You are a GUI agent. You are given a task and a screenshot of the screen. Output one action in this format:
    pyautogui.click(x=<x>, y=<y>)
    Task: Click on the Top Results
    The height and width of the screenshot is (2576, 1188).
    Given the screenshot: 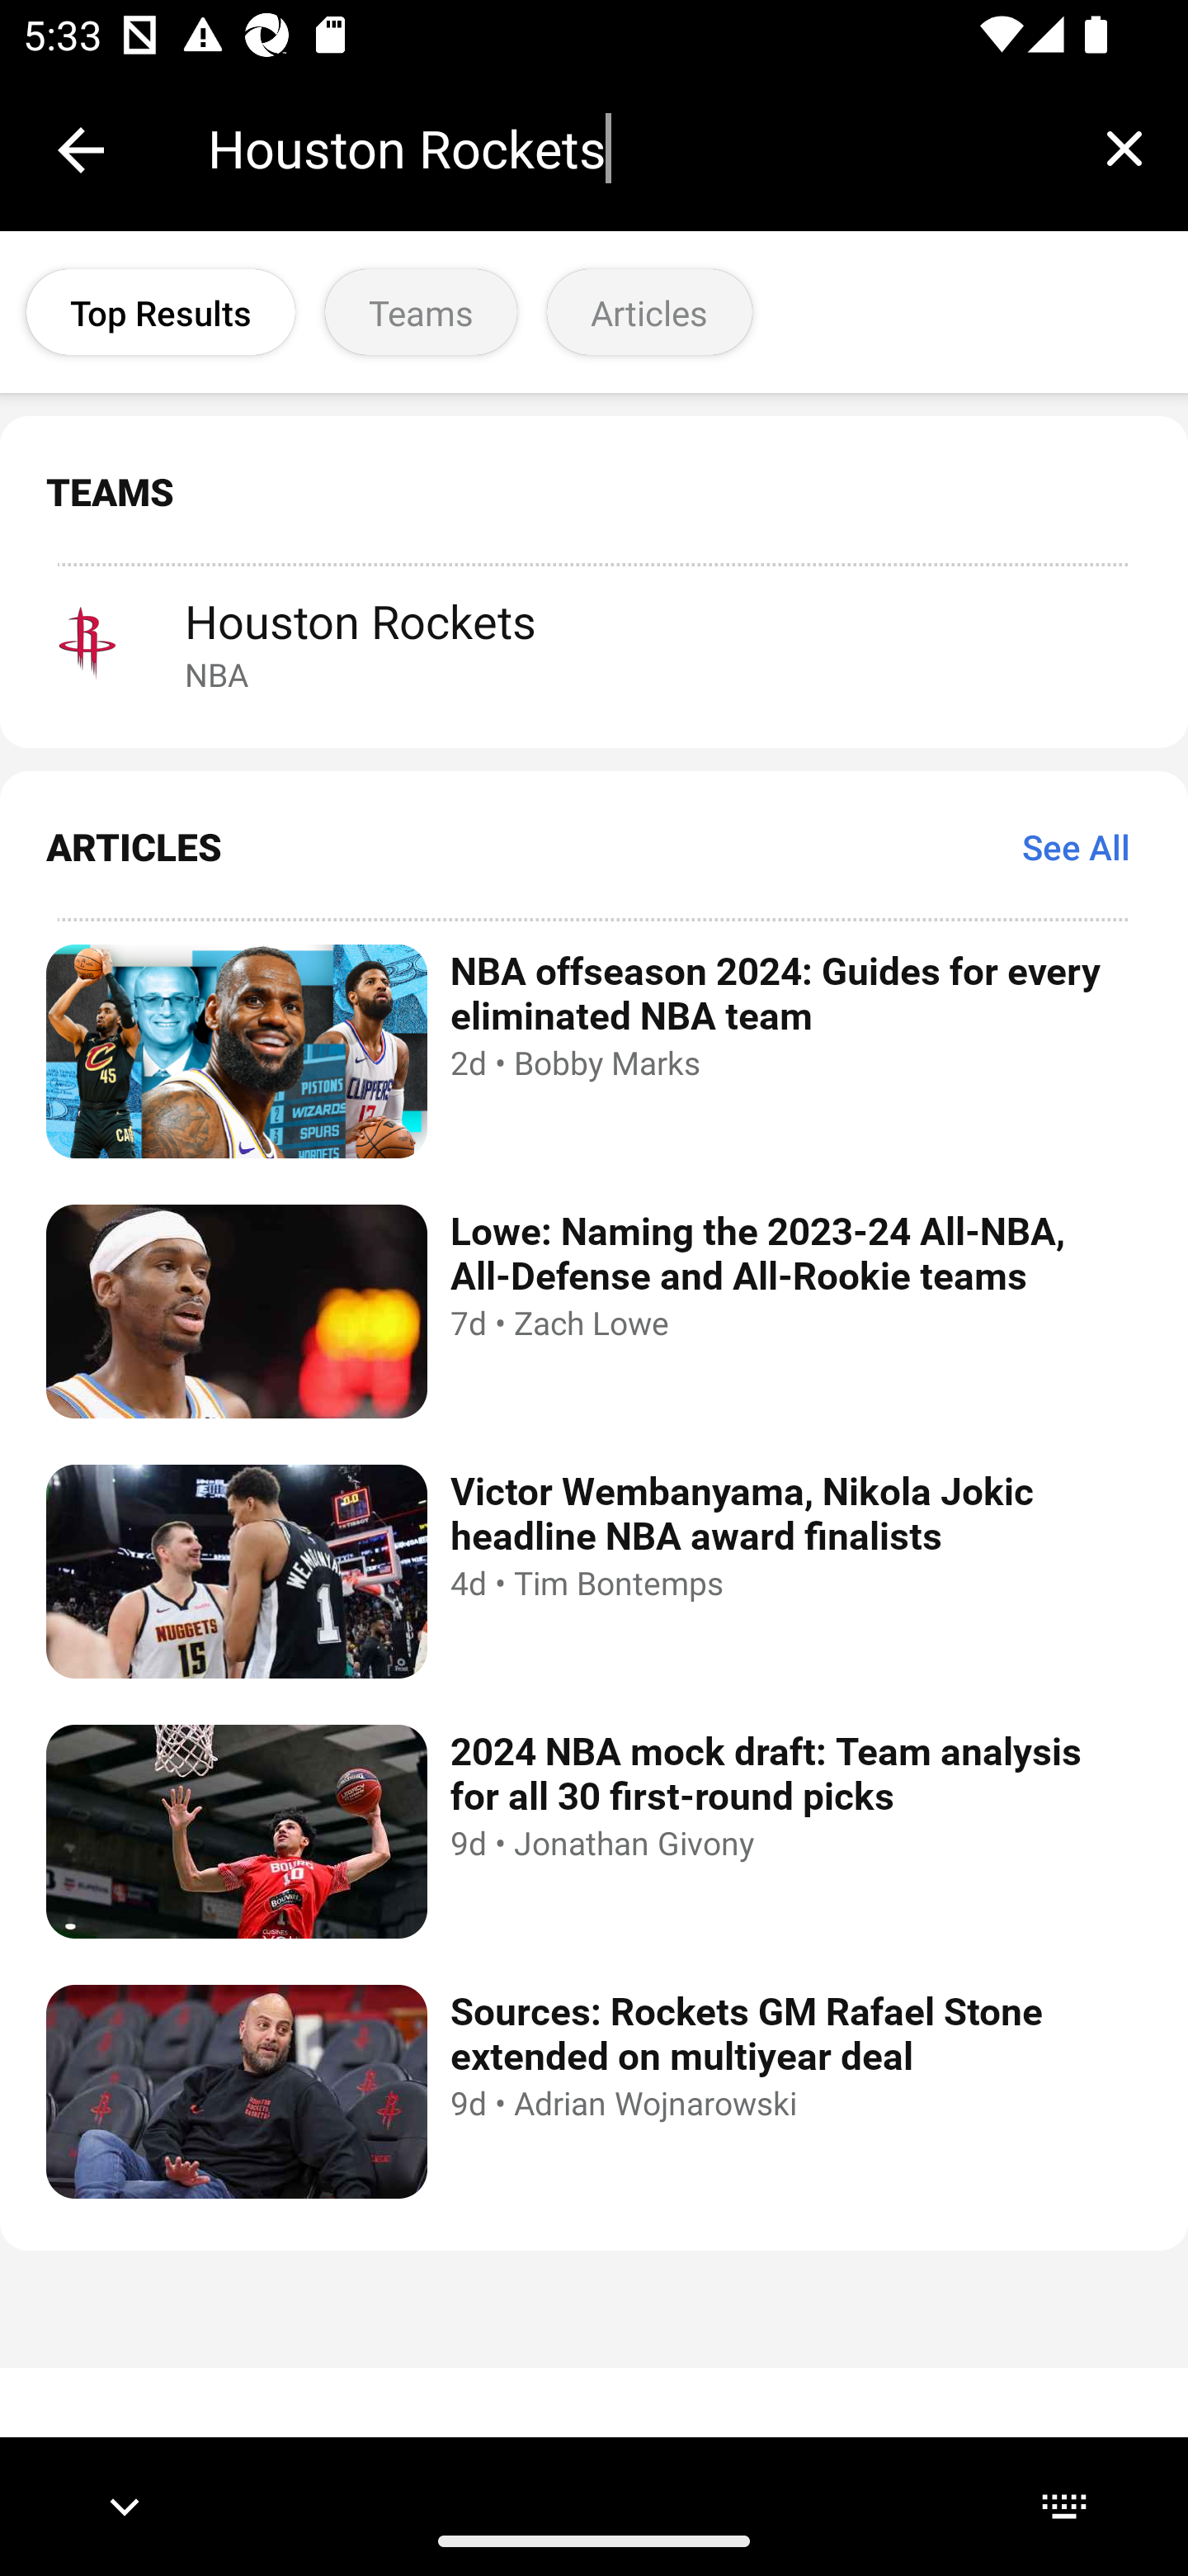 What is the action you would take?
    pyautogui.click(x=160, y=312)
    